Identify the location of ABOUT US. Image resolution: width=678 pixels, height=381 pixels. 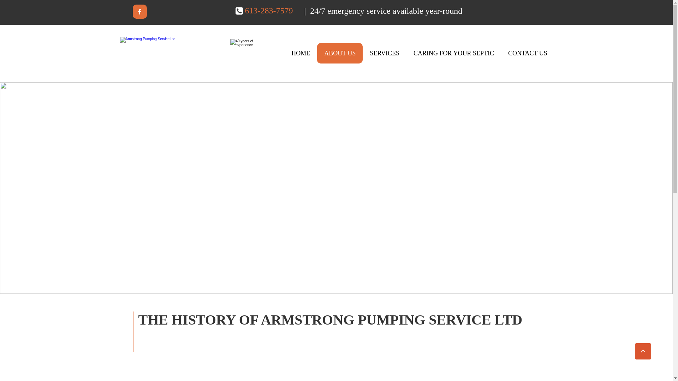
(340, 53).